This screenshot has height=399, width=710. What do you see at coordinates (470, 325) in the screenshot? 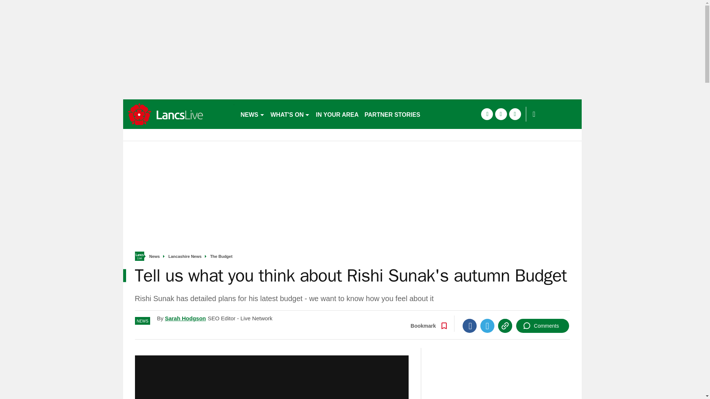
I see `Facebook` at bounding box center [470, 325].